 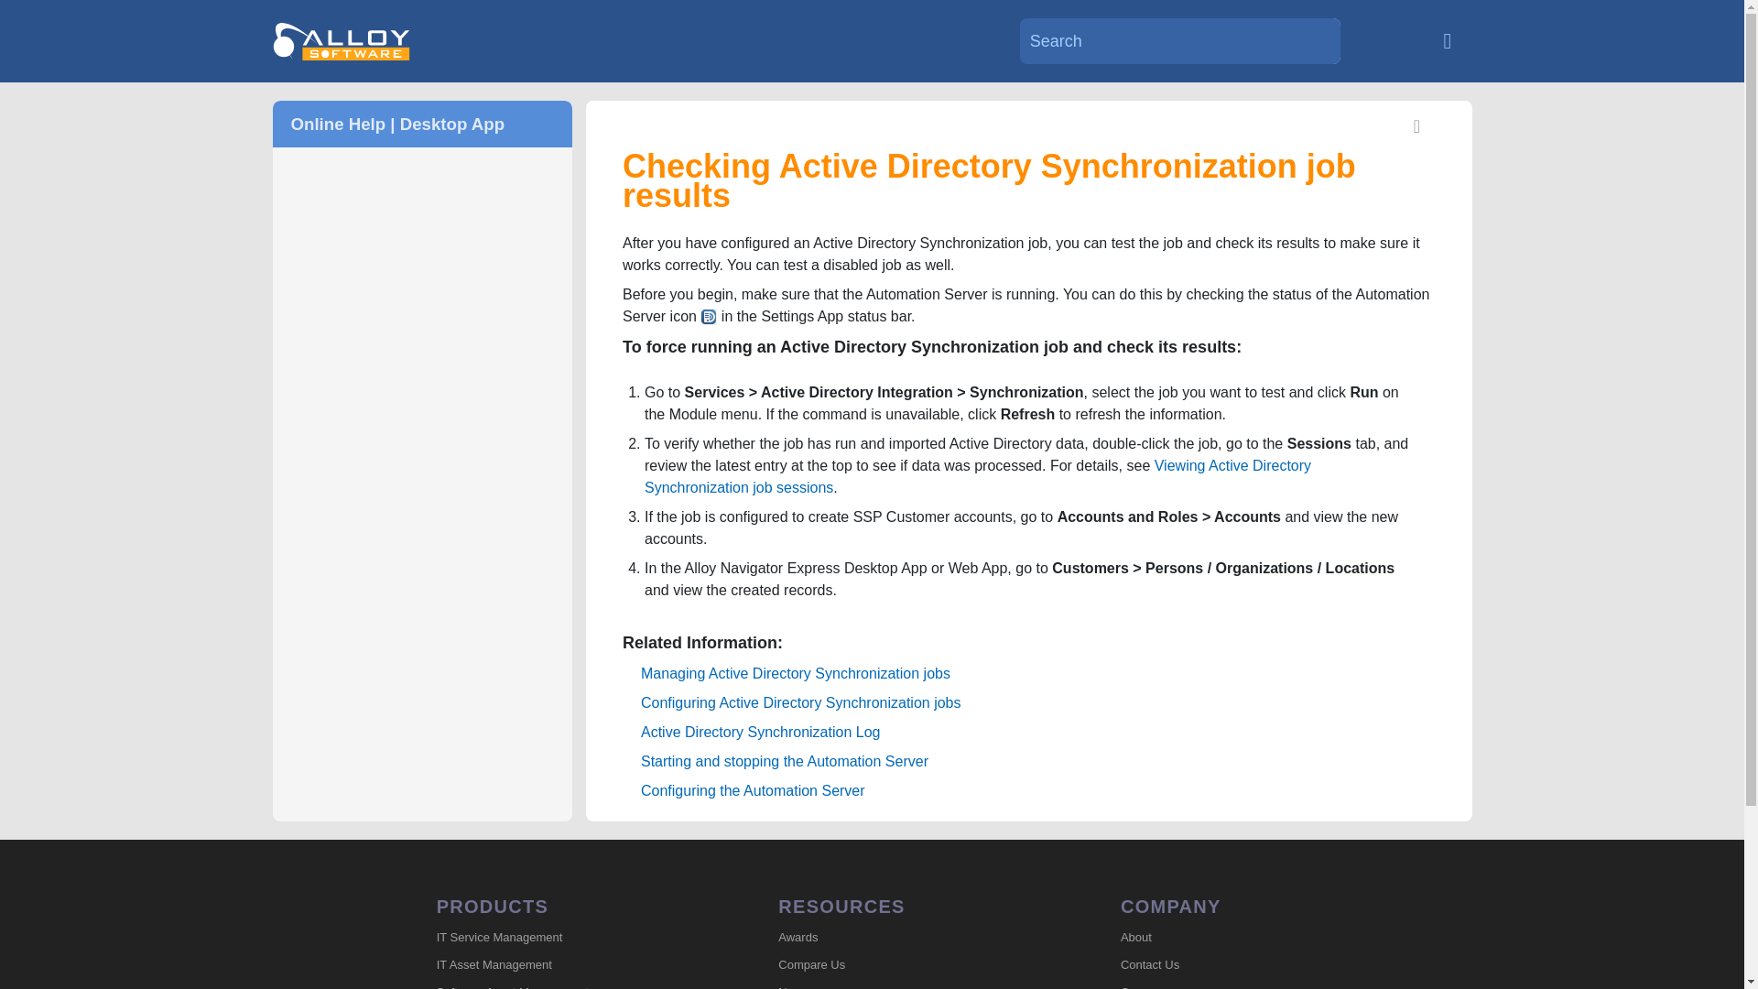 I want to click on Print, so click(x=1417, y=128).